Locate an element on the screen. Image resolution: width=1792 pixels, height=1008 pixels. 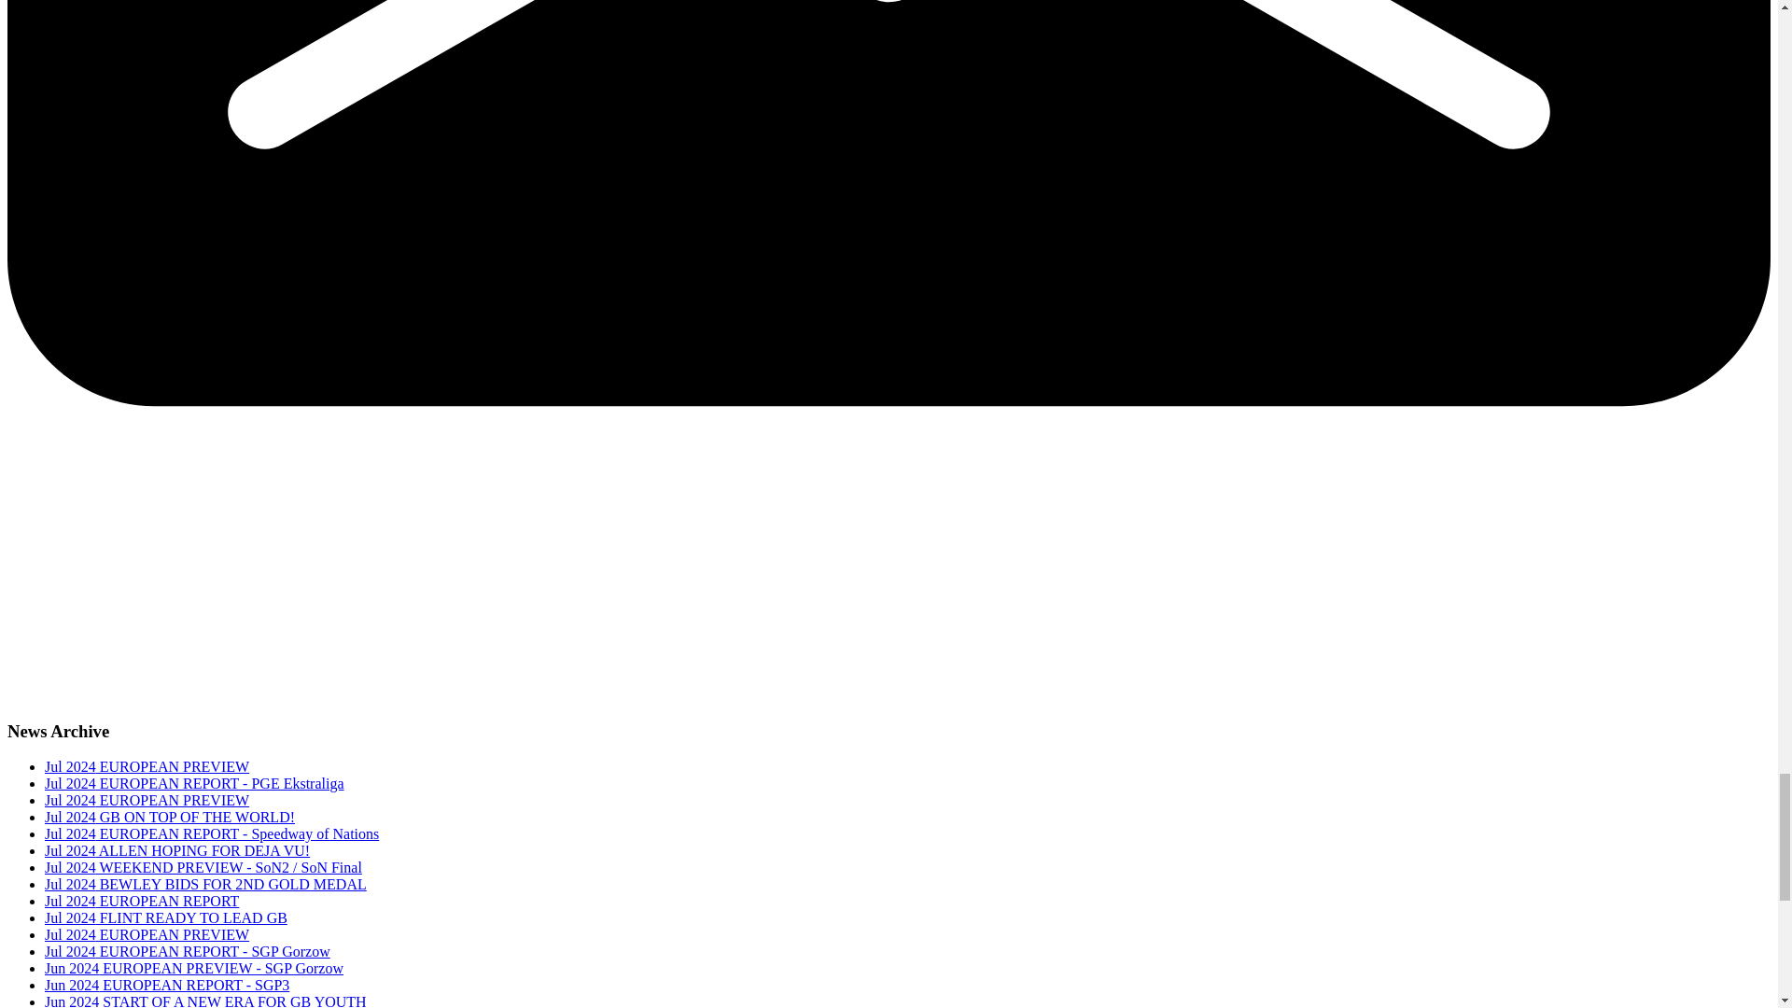
Jul 2024 EUROPEAN PREVIEW is located at coordinates (147, 800).